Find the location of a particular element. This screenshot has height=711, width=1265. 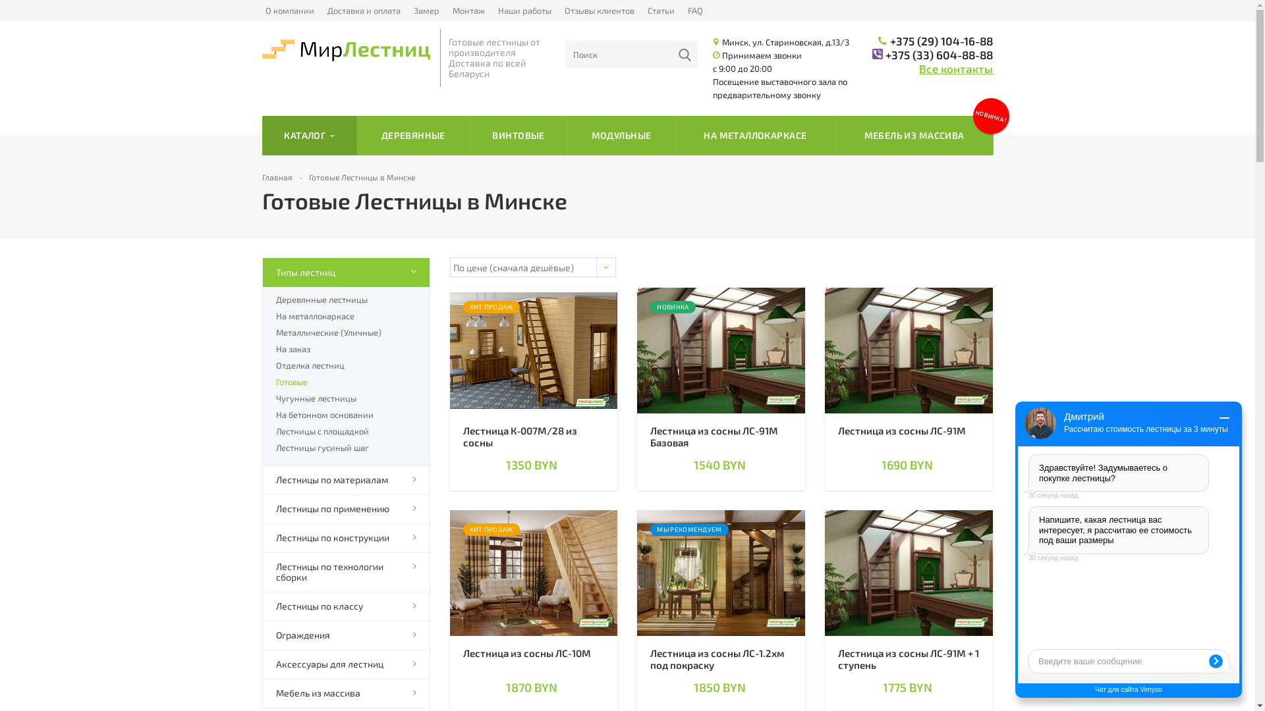

+375 (33) 604-88-88 is located at coordinates (940, 55).